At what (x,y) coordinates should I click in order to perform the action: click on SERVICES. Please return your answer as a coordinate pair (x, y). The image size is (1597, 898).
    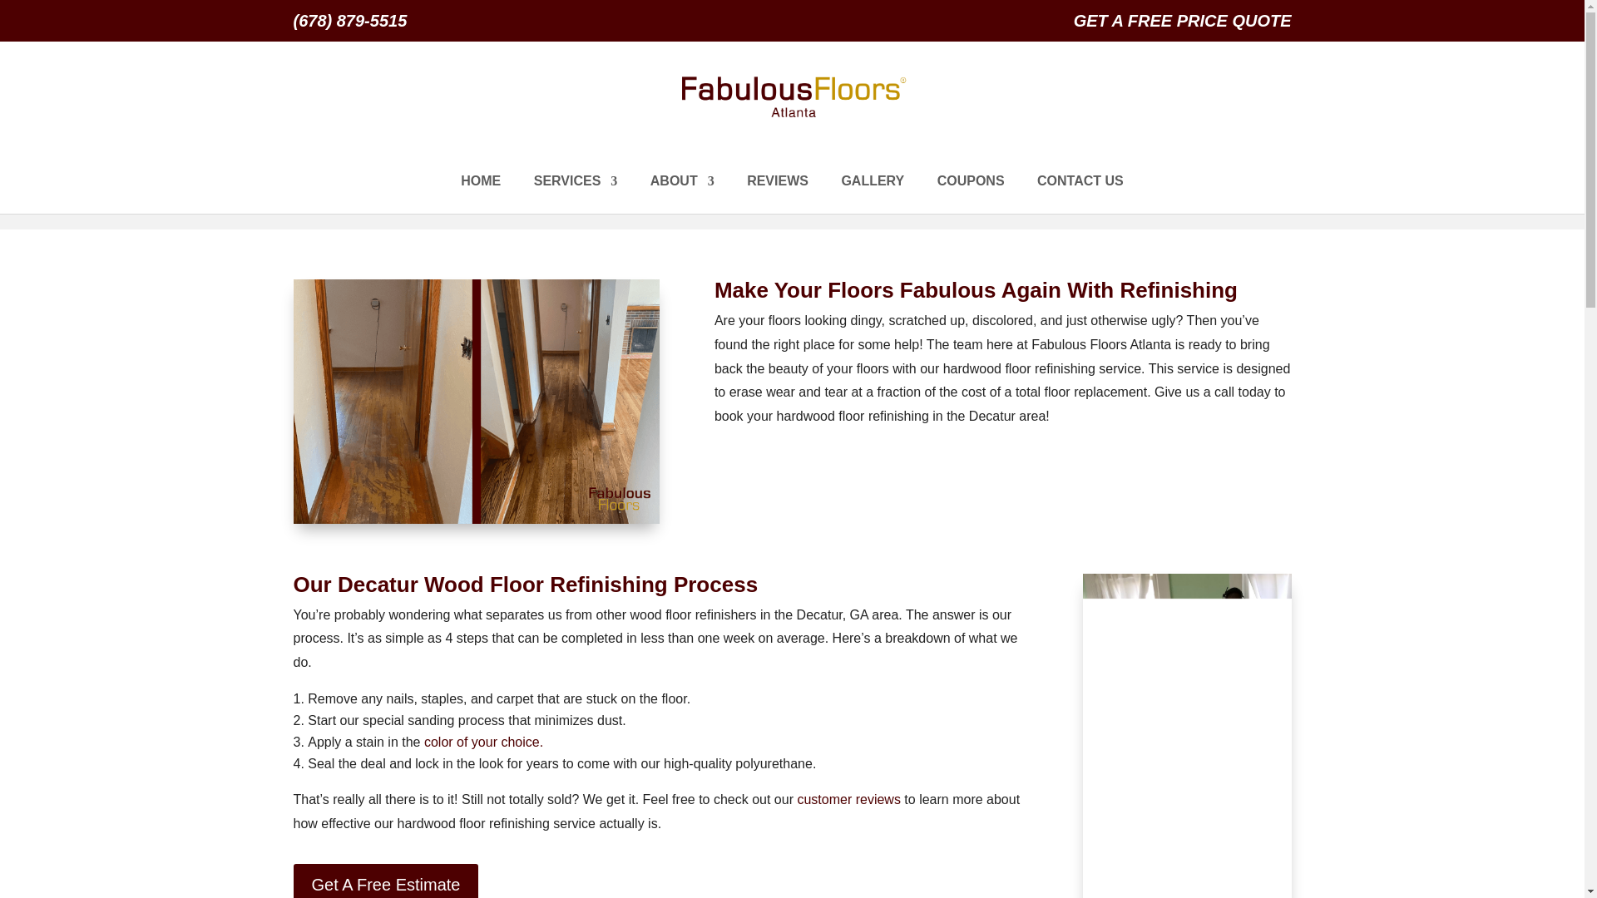
    Looking at the image, I should click on (576, 195).